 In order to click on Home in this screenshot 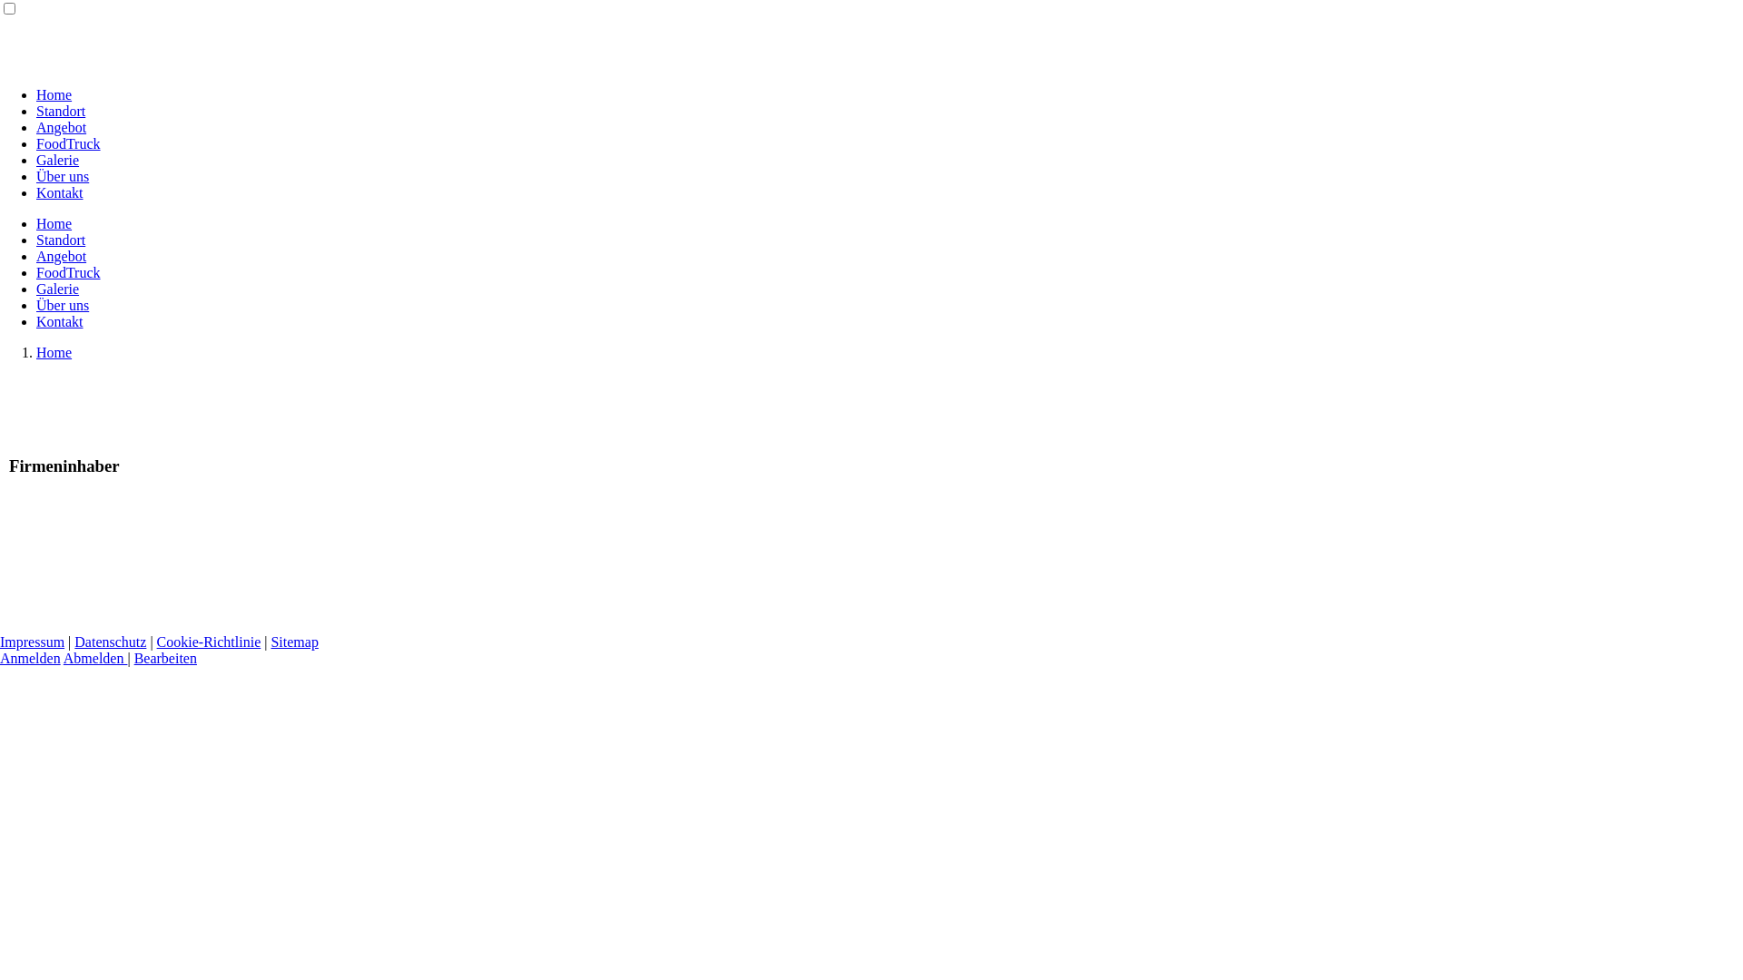, I will do `click(54, 223)`.